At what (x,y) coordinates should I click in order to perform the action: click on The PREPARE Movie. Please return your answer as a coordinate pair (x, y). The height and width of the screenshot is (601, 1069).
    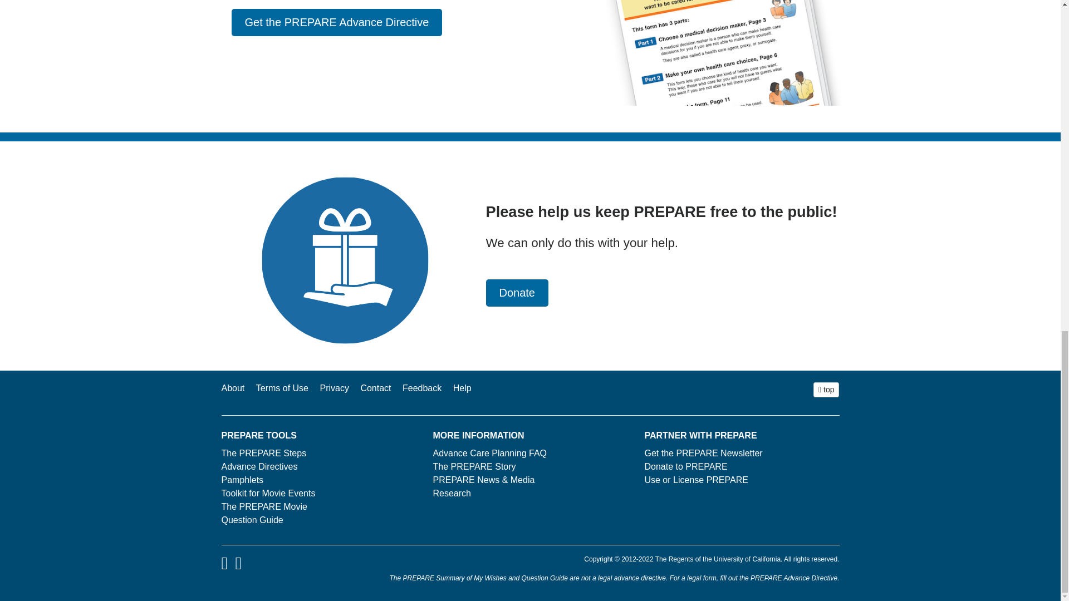
    Looking at the image, I should click on (264, 506).